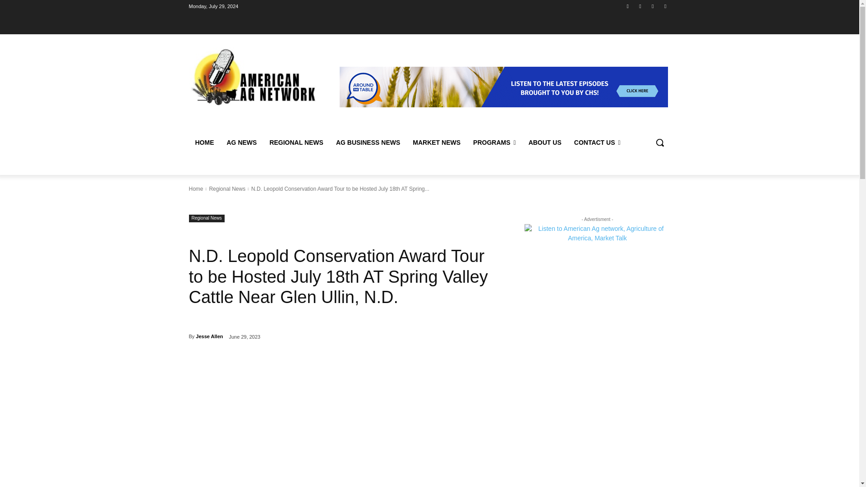 The height and width of the screenshot is (487, 866). What do you see at coordinates (368, 142) in the screenshot?
I see `AG BUSINESS NEWS` at bounding box center [368, 142].